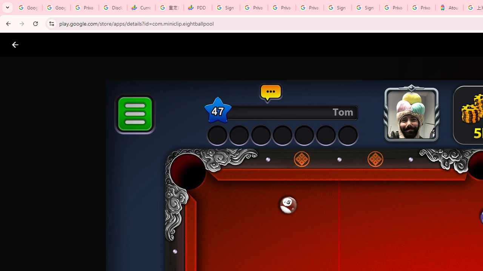  I want to click on Close screenshot viewer, so click(15, 45).